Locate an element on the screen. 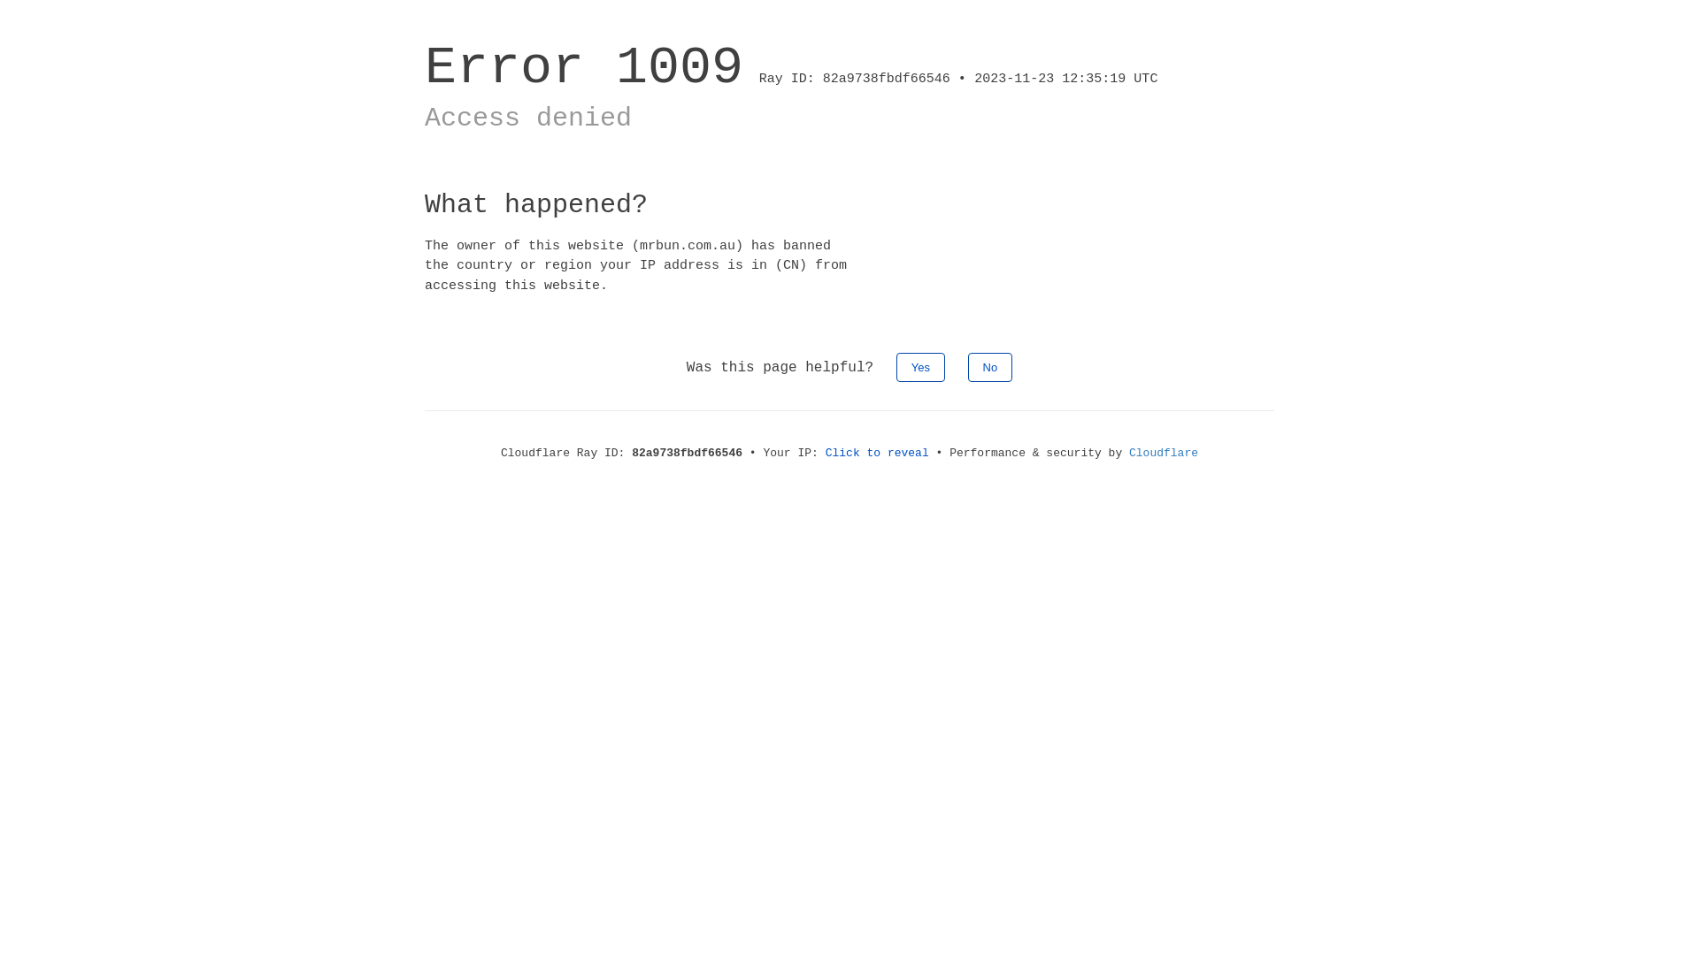 Image resolution: width=1699 pixels, height=955 pixels. Yes is located at coordinates (920, 368).